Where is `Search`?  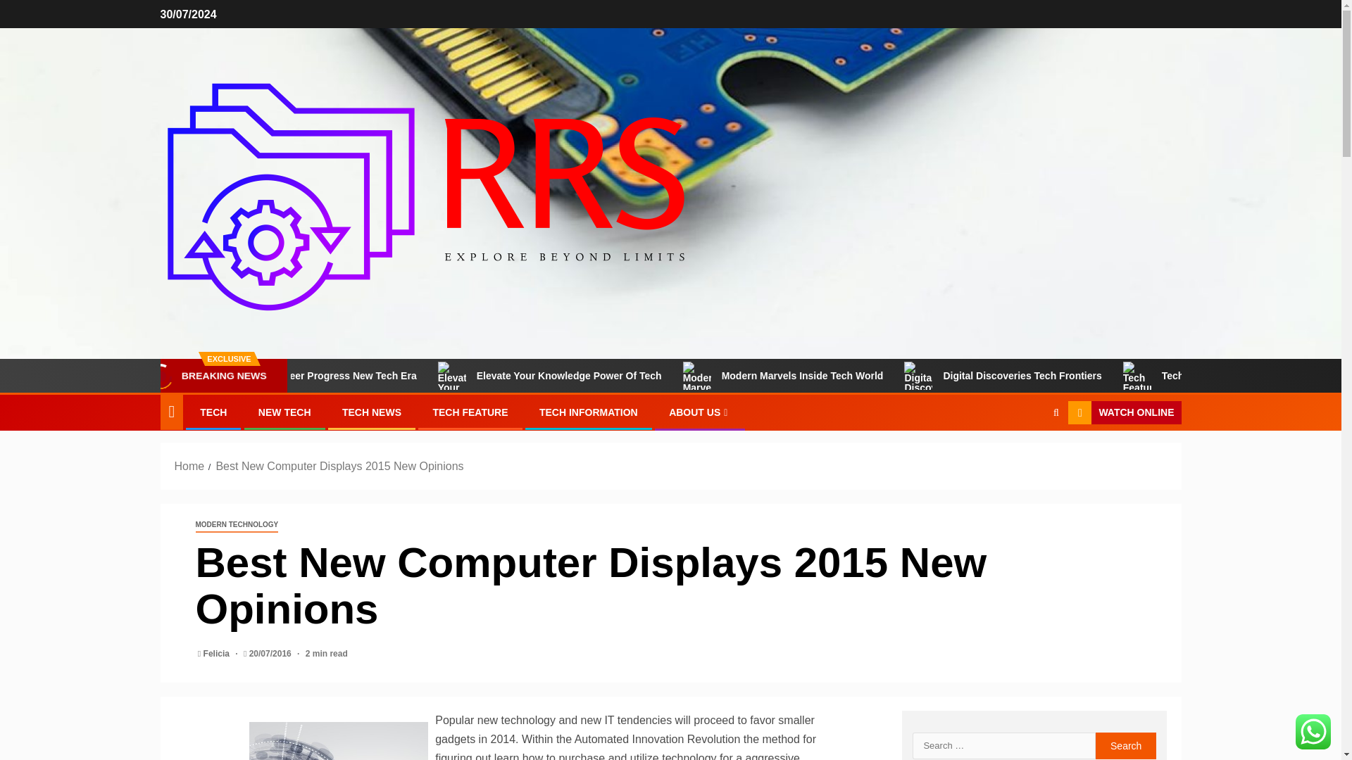
Search is located at coordinates (1126, 746).